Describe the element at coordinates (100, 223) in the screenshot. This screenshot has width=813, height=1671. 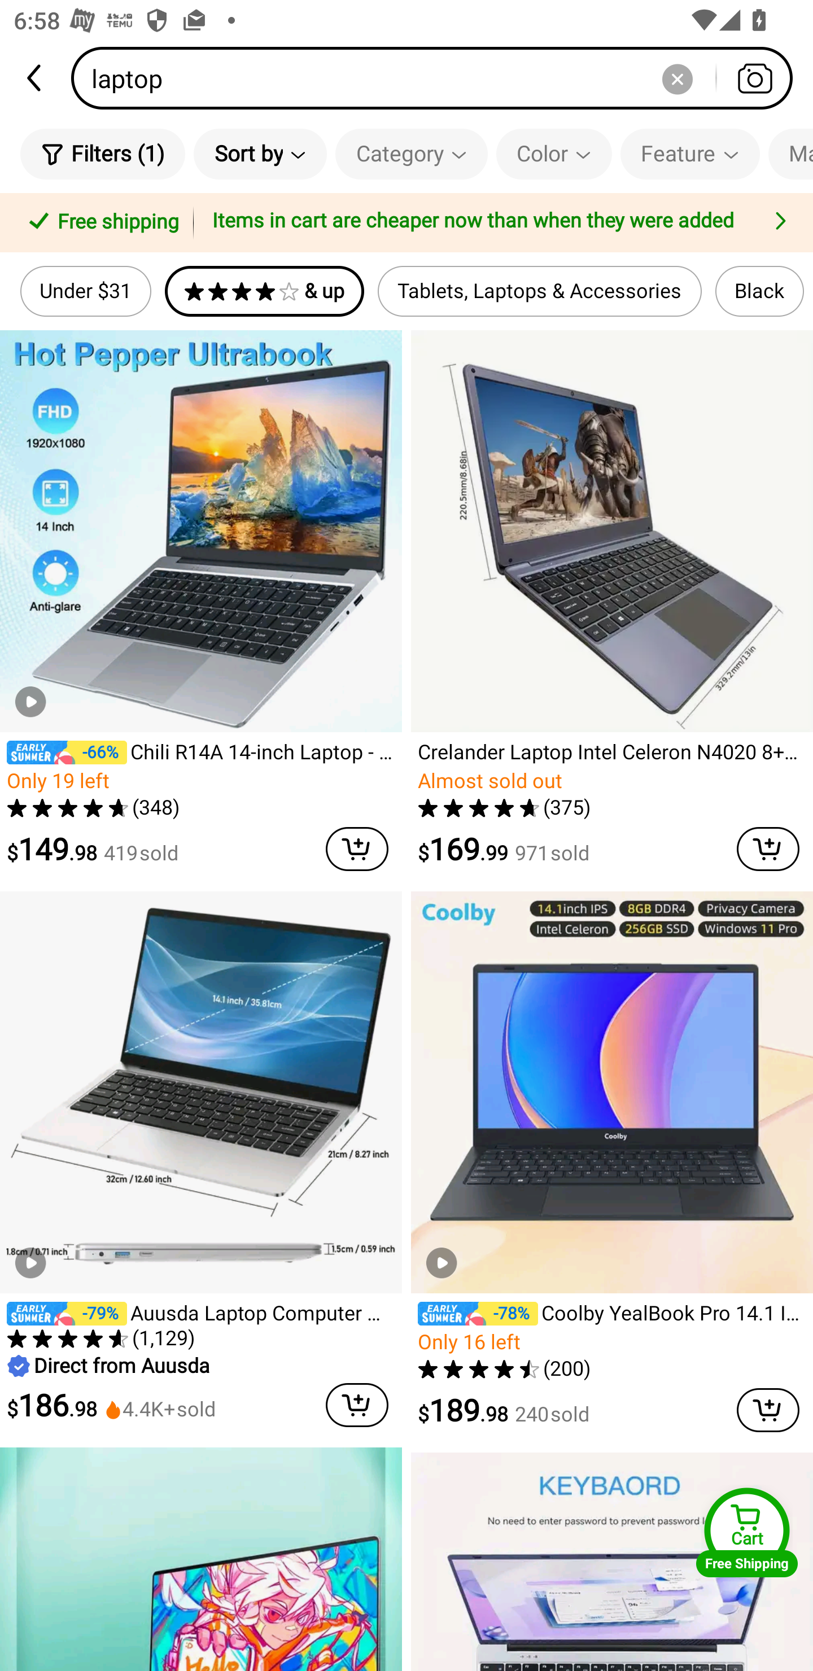
I see ` Free shipping` at that location.